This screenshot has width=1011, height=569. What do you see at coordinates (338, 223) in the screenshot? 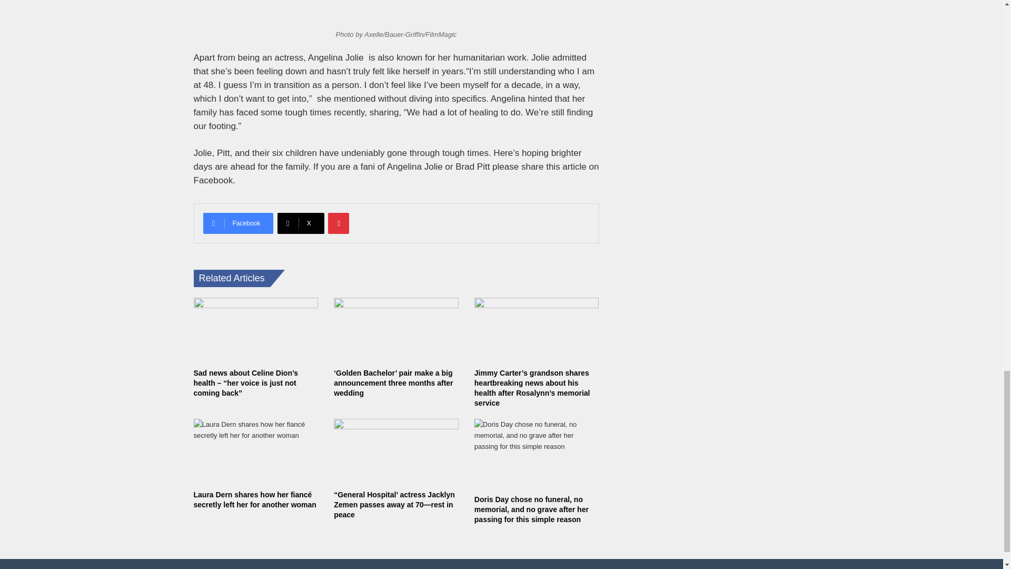
I see `Pinterest` at bounding box center [338, 223].